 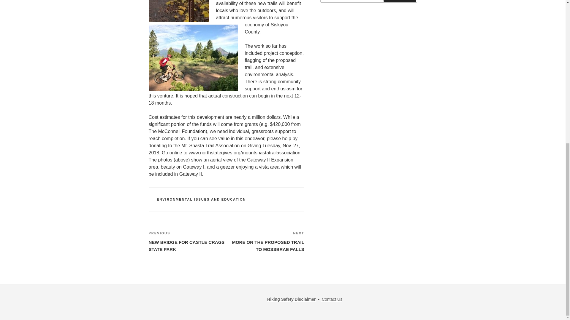 I want to click on Search, so click(x=201, y=199).